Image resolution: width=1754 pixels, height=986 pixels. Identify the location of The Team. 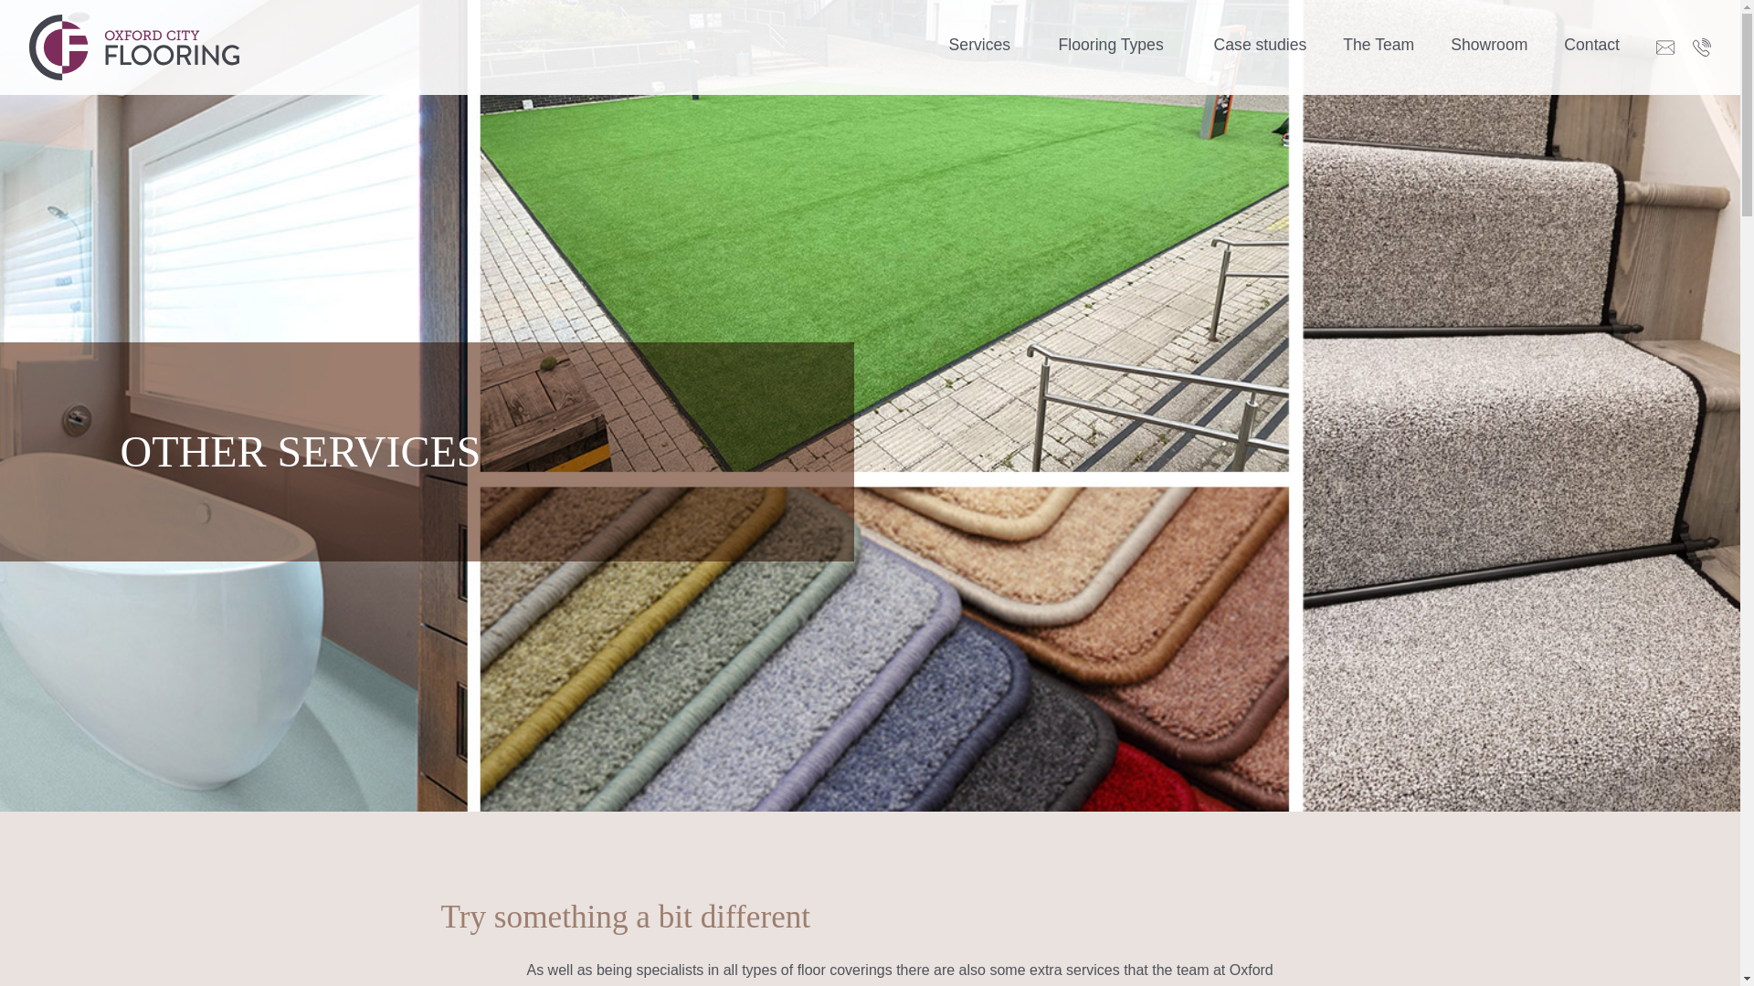
(1378, 45).